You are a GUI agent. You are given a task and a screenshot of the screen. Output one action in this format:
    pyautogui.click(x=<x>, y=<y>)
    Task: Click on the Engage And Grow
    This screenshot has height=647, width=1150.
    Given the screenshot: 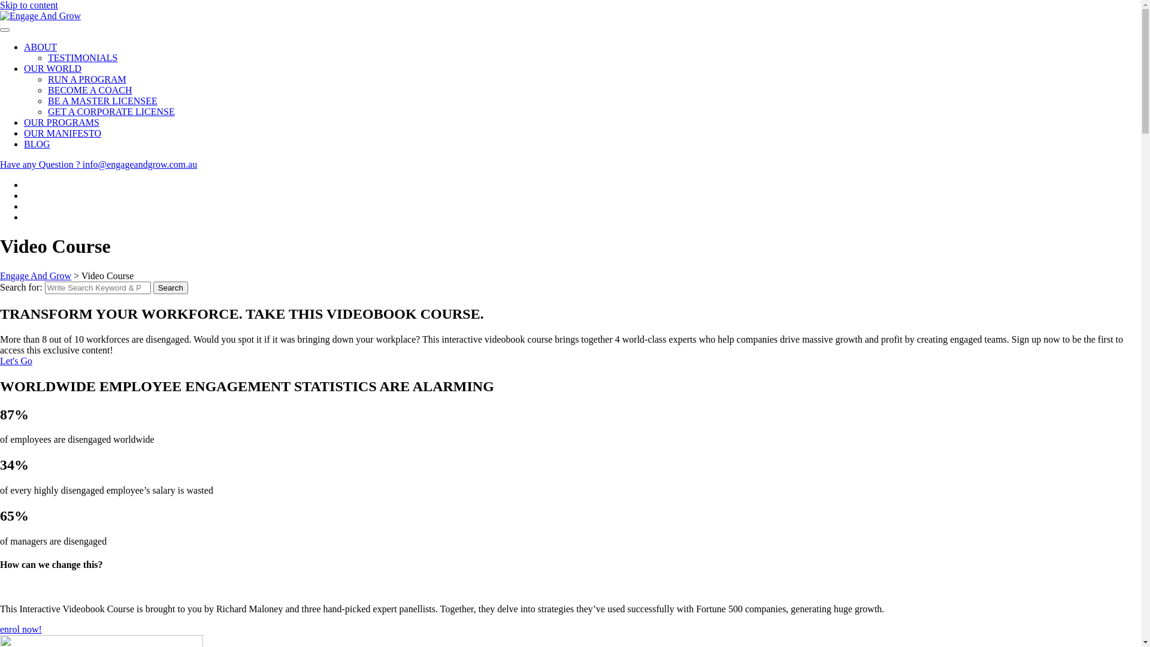 What is the action you would take?
    pyautogui.click(x=41, y=16)
    